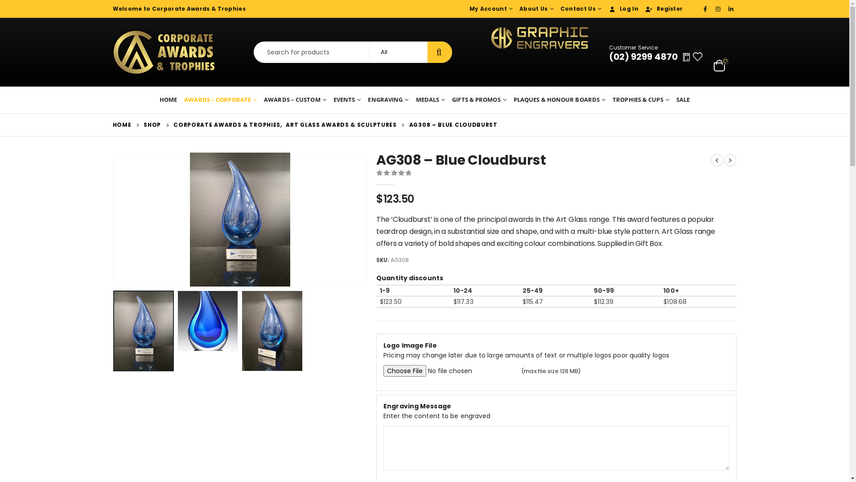 The height and width of the screenshot is (482, 856). What do you see at coordinates (560, 100) in the screenshot?
I see `PLAQUES & HONOUR BOARDS` at bounding box center [560, 100].